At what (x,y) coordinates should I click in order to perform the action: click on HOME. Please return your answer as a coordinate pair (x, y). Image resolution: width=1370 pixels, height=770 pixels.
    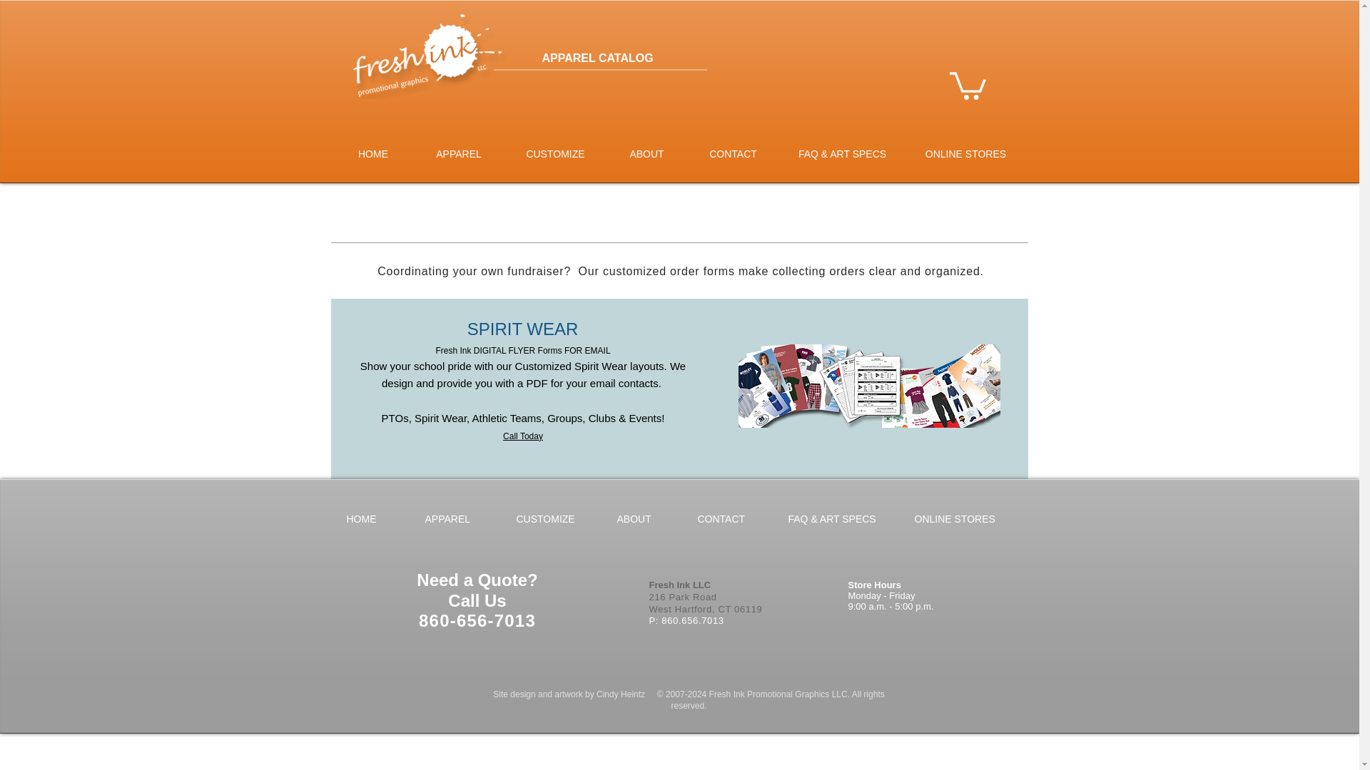
    Looking at the image, I should click on (374, 519).